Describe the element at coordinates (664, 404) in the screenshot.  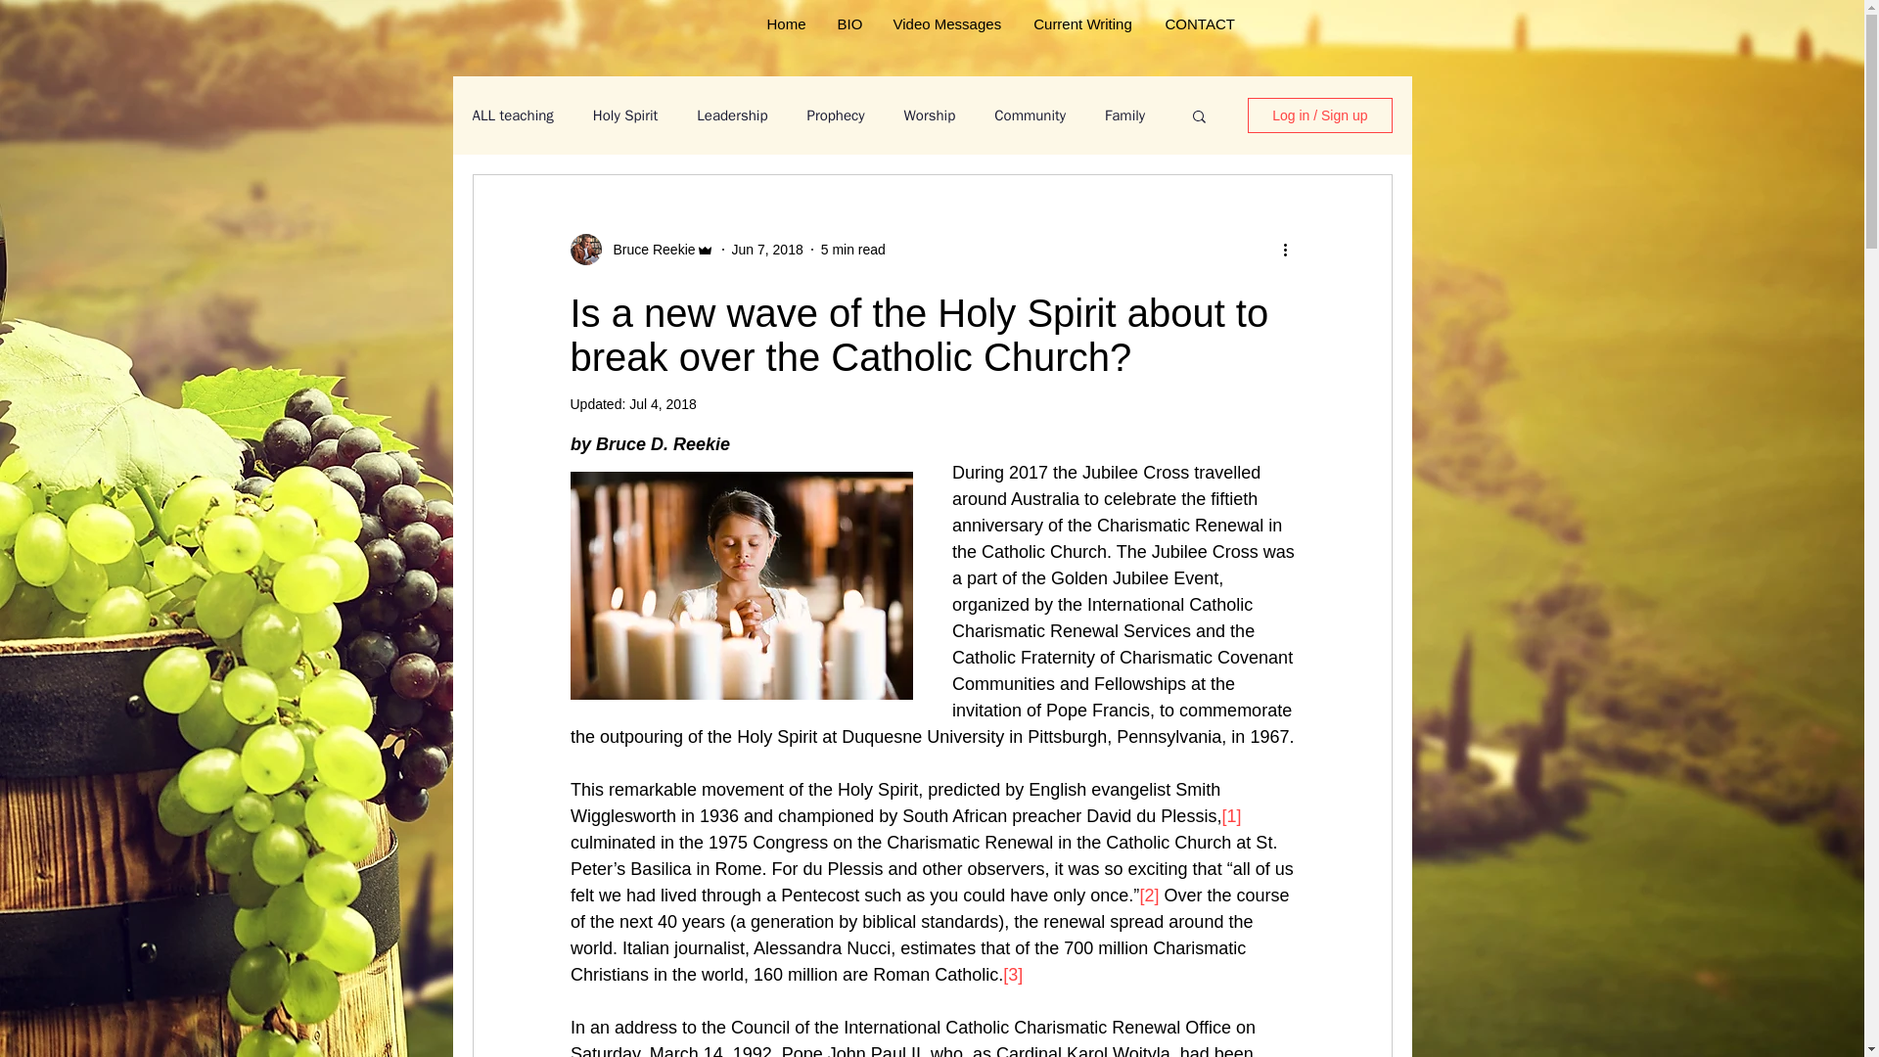
I see `Jul 4, 2018` at that location.